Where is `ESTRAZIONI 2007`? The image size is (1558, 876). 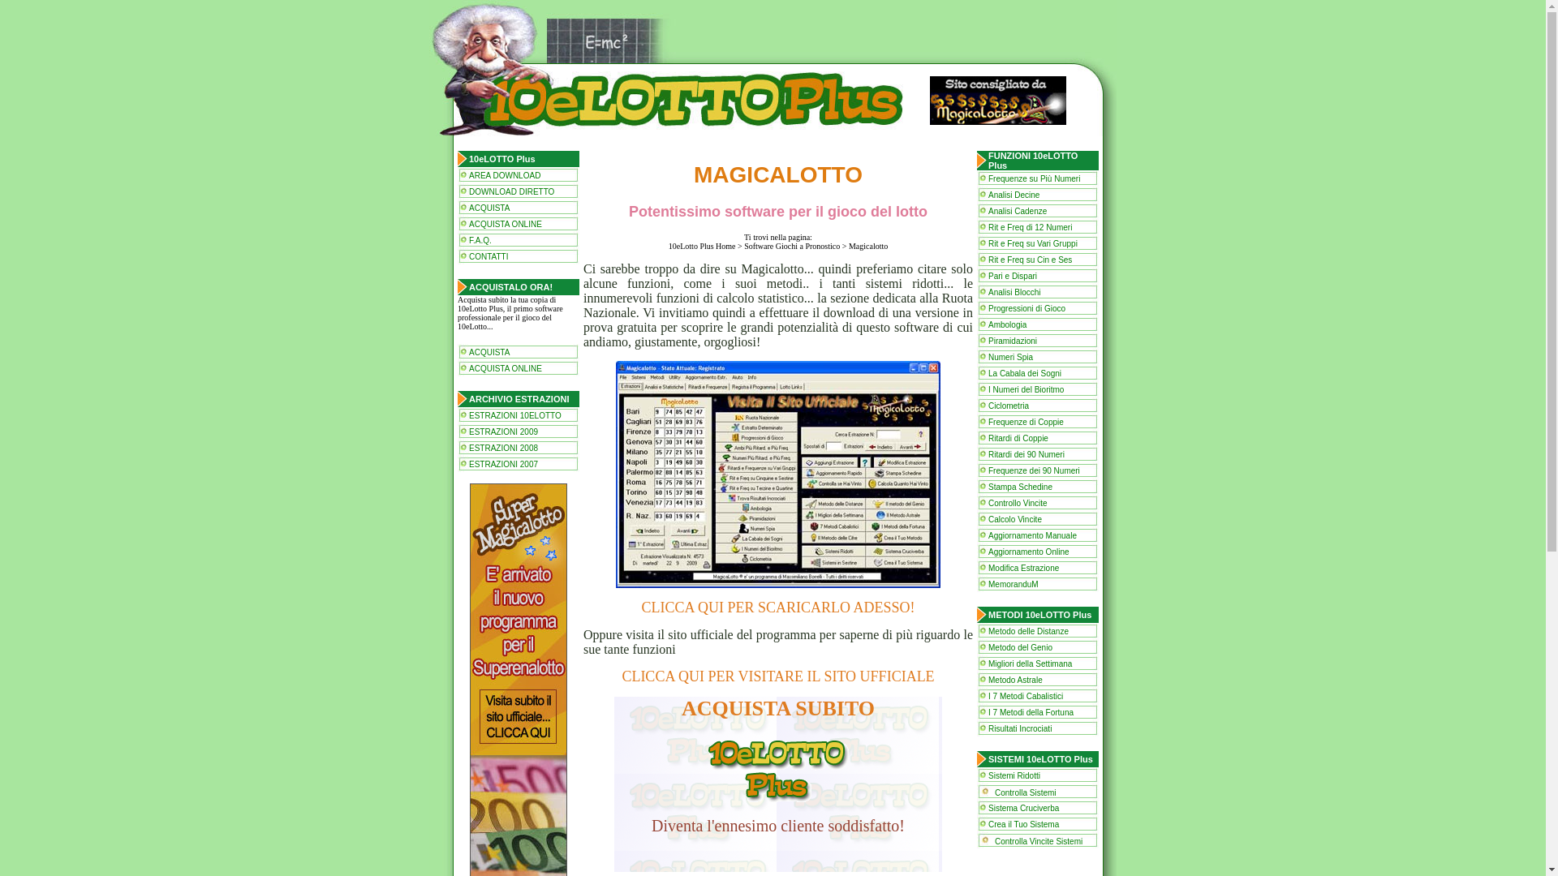 ESTRAZIONI 2007 is located at coordinates (503, 464).